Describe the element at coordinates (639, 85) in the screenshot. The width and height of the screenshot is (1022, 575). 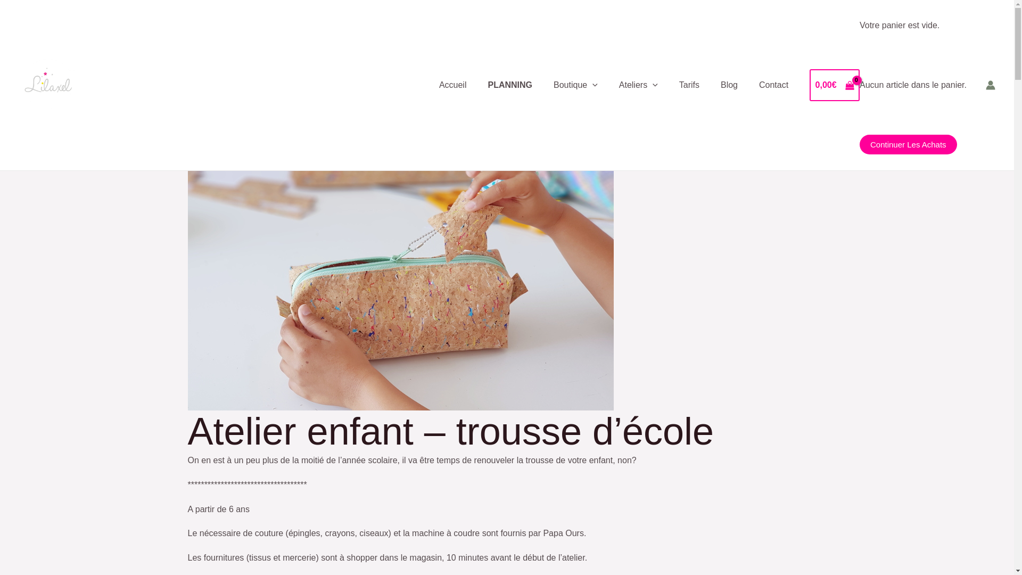
I see `Ateliers` at that location.